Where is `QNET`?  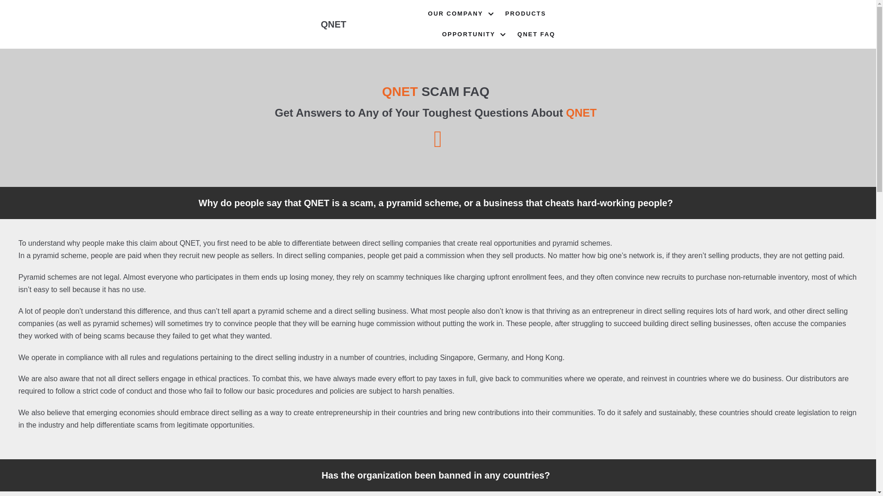
QNET is located at coordinates (334, 24).